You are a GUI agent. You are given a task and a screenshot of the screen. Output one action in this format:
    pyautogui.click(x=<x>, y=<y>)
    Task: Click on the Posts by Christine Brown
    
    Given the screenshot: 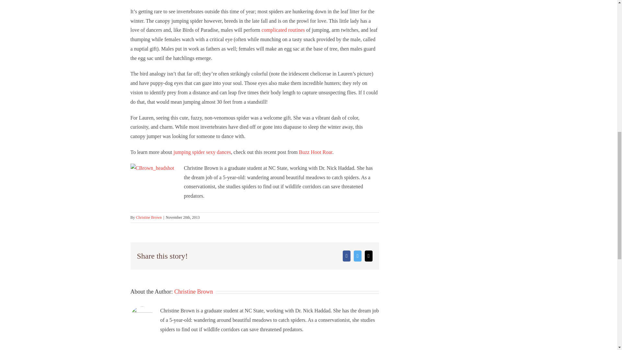 What is the action you would take?
    pyautogui.click(x=149, y=217)
    